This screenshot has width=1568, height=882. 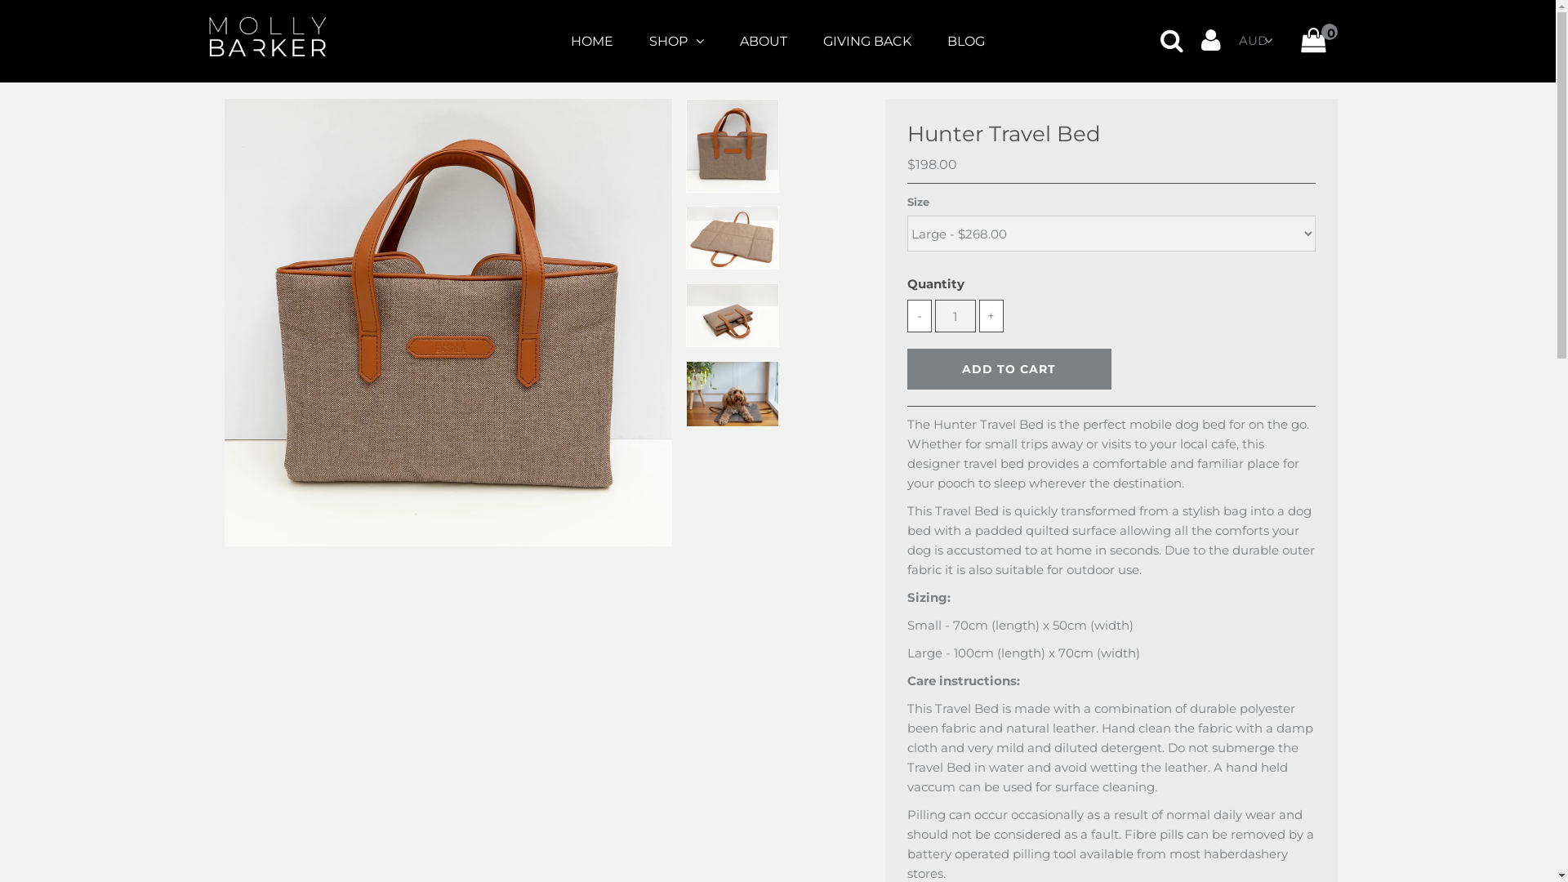 I want to click on BLOG, so click(x=966, y=42).